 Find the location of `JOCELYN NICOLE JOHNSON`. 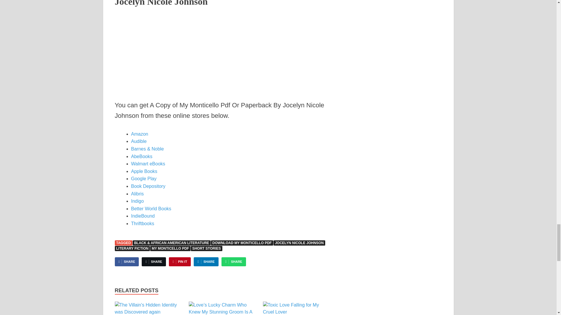

JOCELYN NICOLE JOHNSON is located at coordinates (299, 243).